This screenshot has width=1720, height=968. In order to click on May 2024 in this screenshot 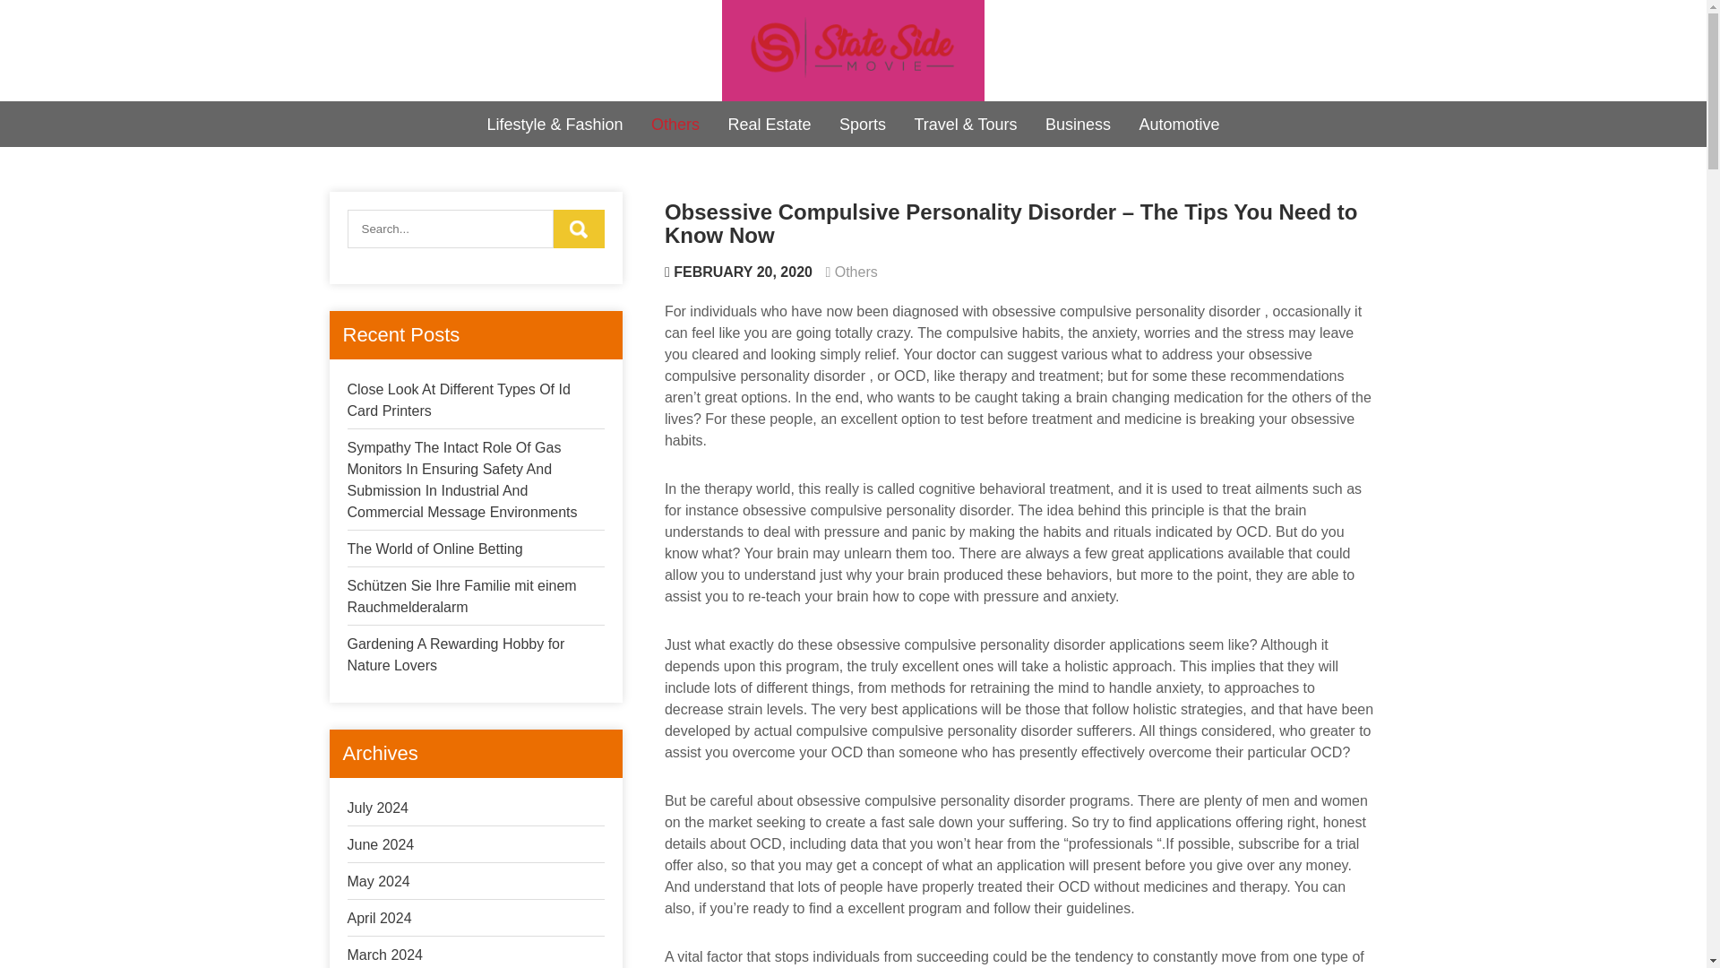, I will do `click(378, 882)`.